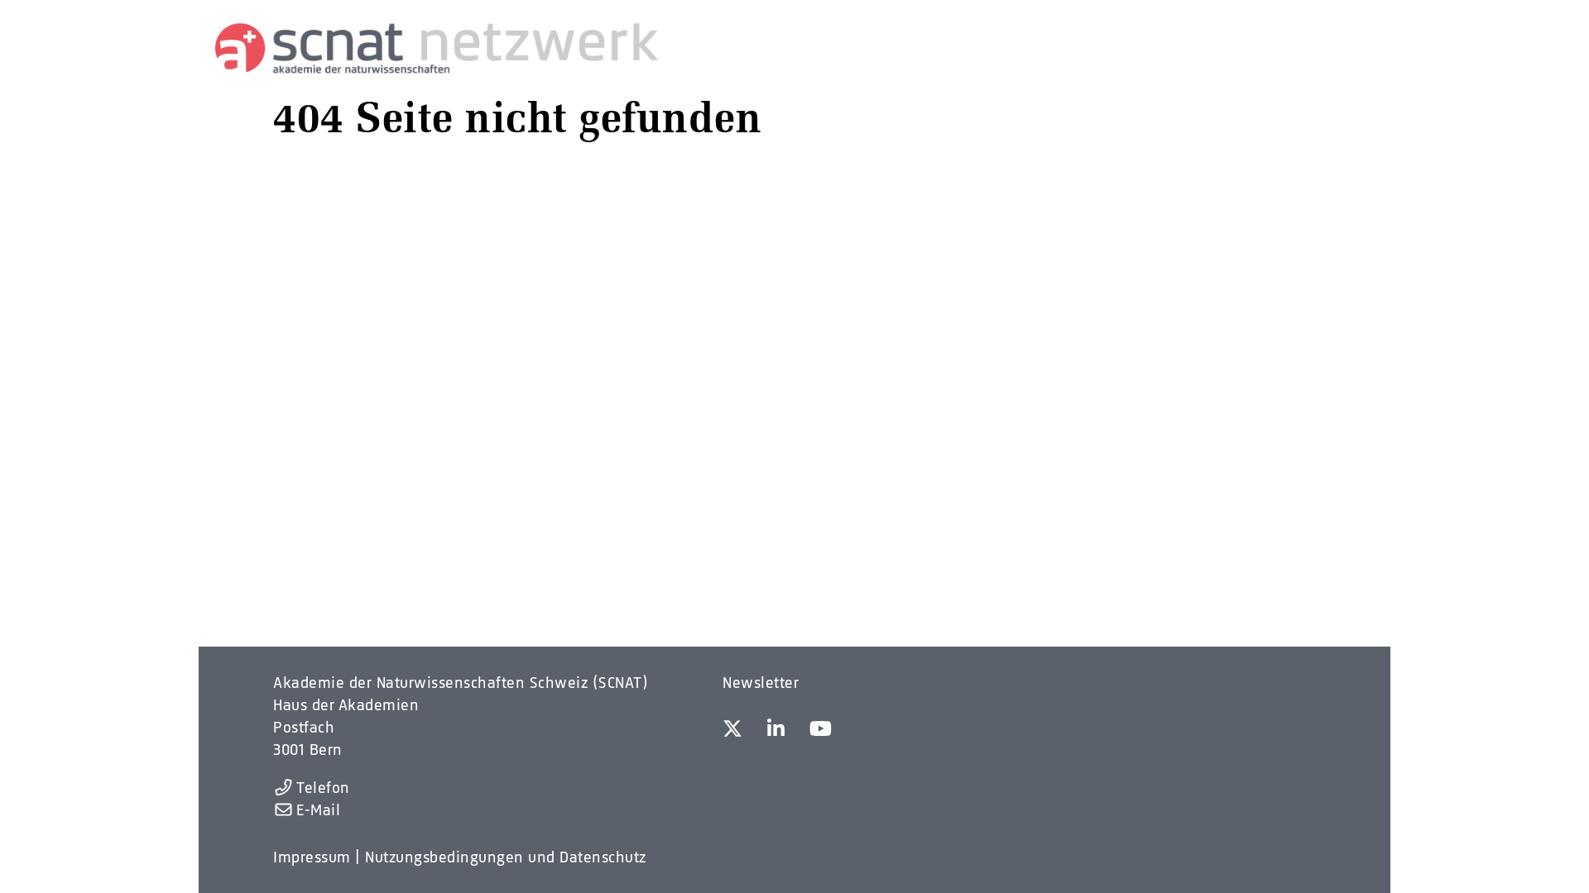 This screenshot has width=1589, height=893. What do you see at coordinates (506, 857) in the screenshot?
I see `Nutzungsbedingungen und Datenschutz` at bounding box center [506, 857].